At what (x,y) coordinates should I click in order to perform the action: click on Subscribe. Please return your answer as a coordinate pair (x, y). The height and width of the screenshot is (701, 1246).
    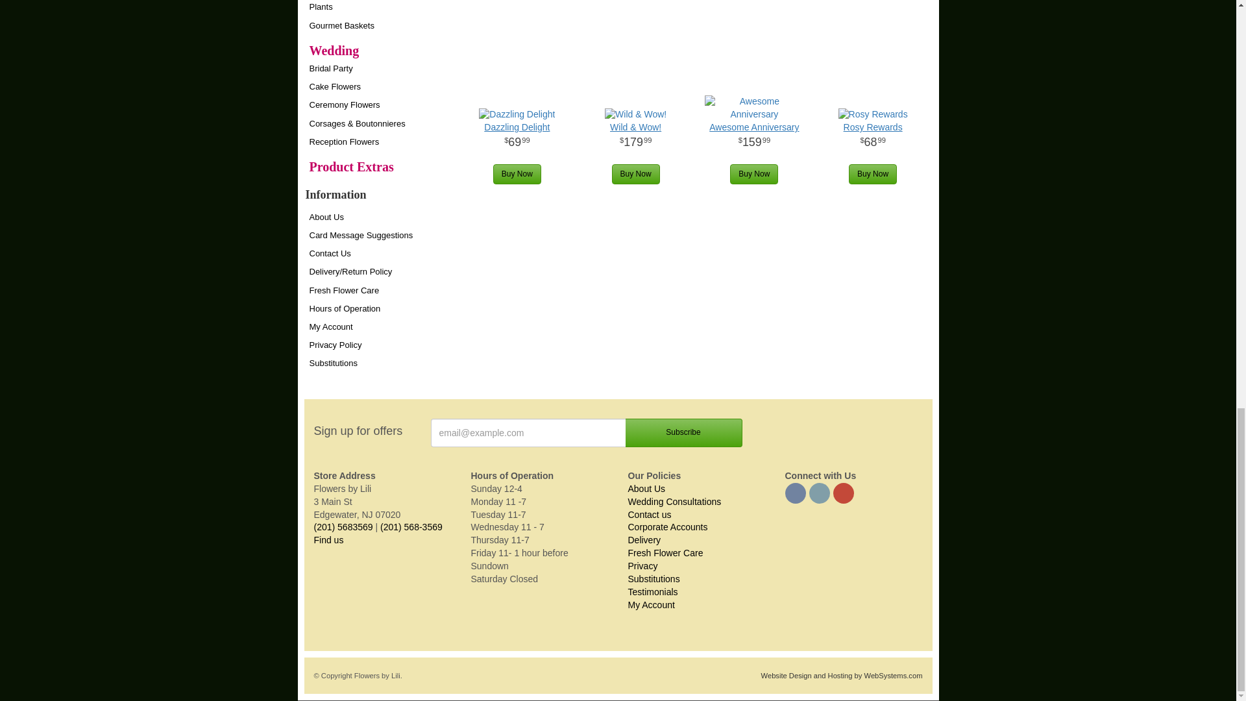
    Looking at the image, I should click on (684, 432).